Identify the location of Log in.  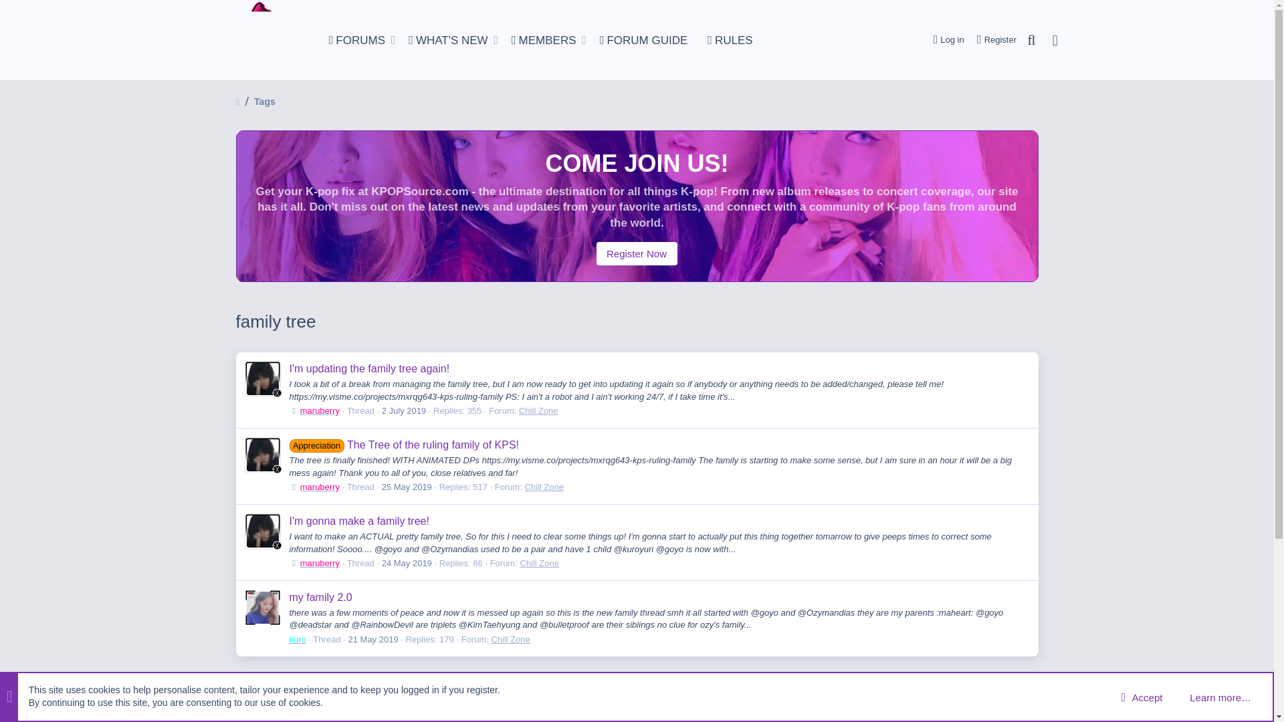
(540, 40).